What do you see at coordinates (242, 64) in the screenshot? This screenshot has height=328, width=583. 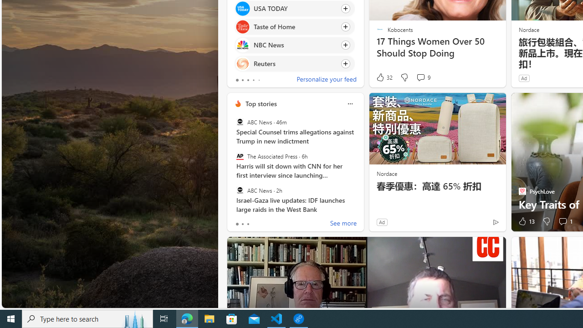 I see `Reuters` at bounding box center [242, 64].